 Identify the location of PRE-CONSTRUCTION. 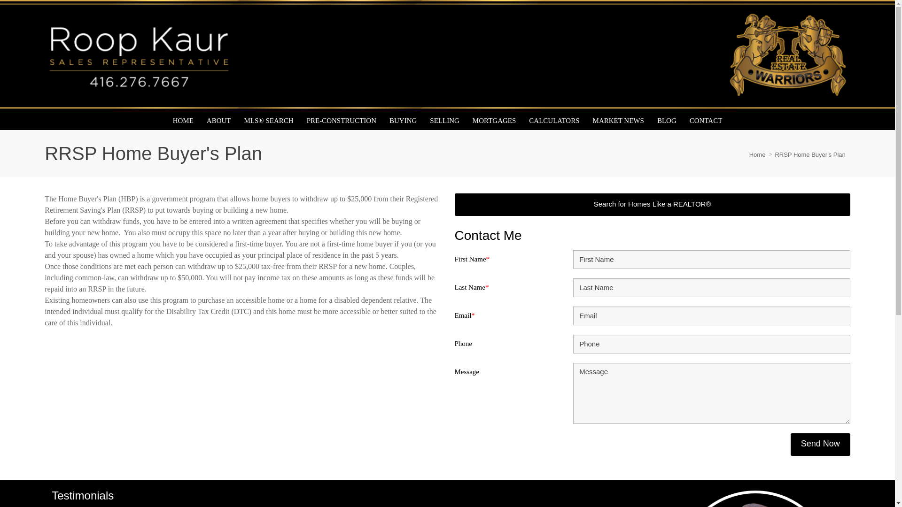
(341, 120).